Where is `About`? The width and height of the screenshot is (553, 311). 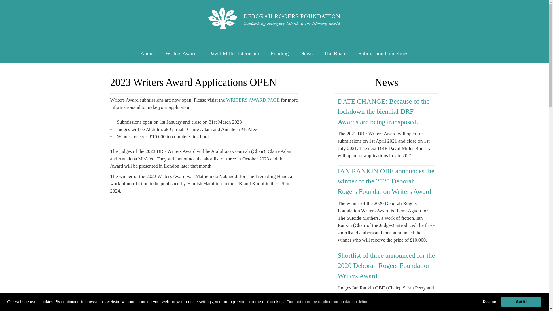 About is located at coordinates (147, 53).